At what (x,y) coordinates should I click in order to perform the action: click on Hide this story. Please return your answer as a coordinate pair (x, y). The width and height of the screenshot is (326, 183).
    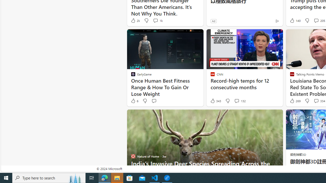
    Looking at the image, I should click on (267, 115).